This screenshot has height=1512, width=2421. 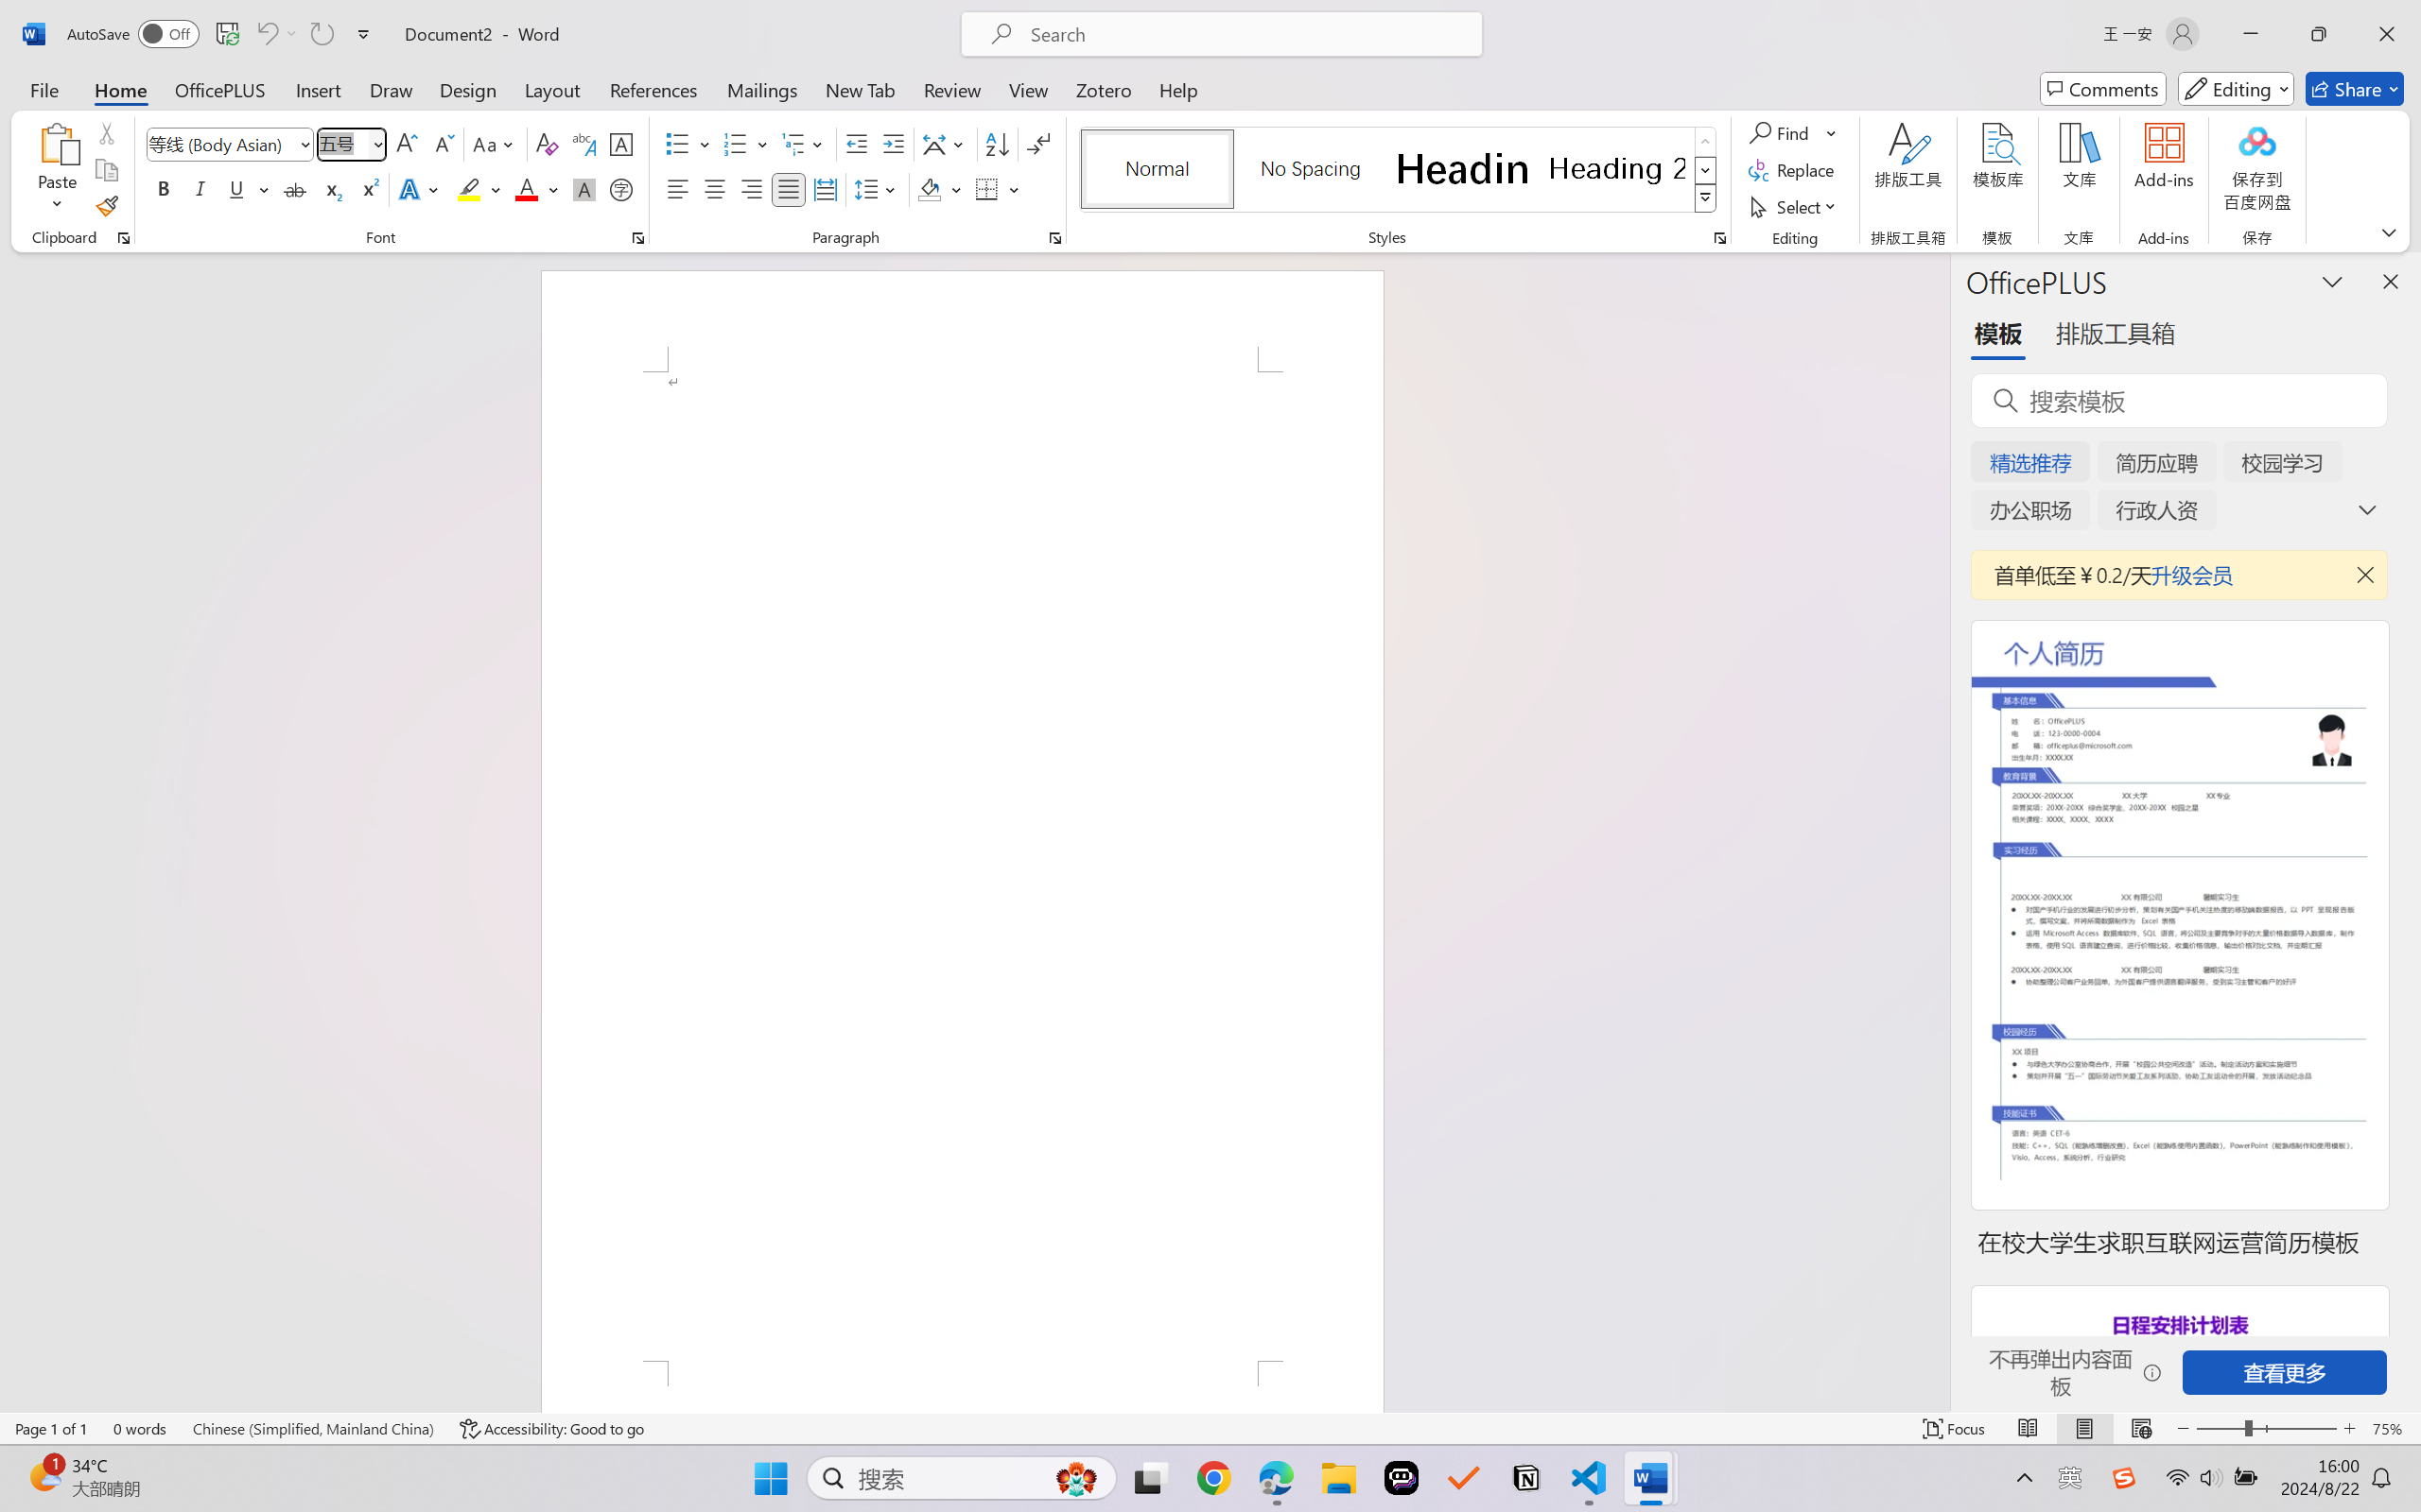 What do you see at coordinates (1793, 132) in the screenshot?
I see `Find` at bounding box center [1793, 132].